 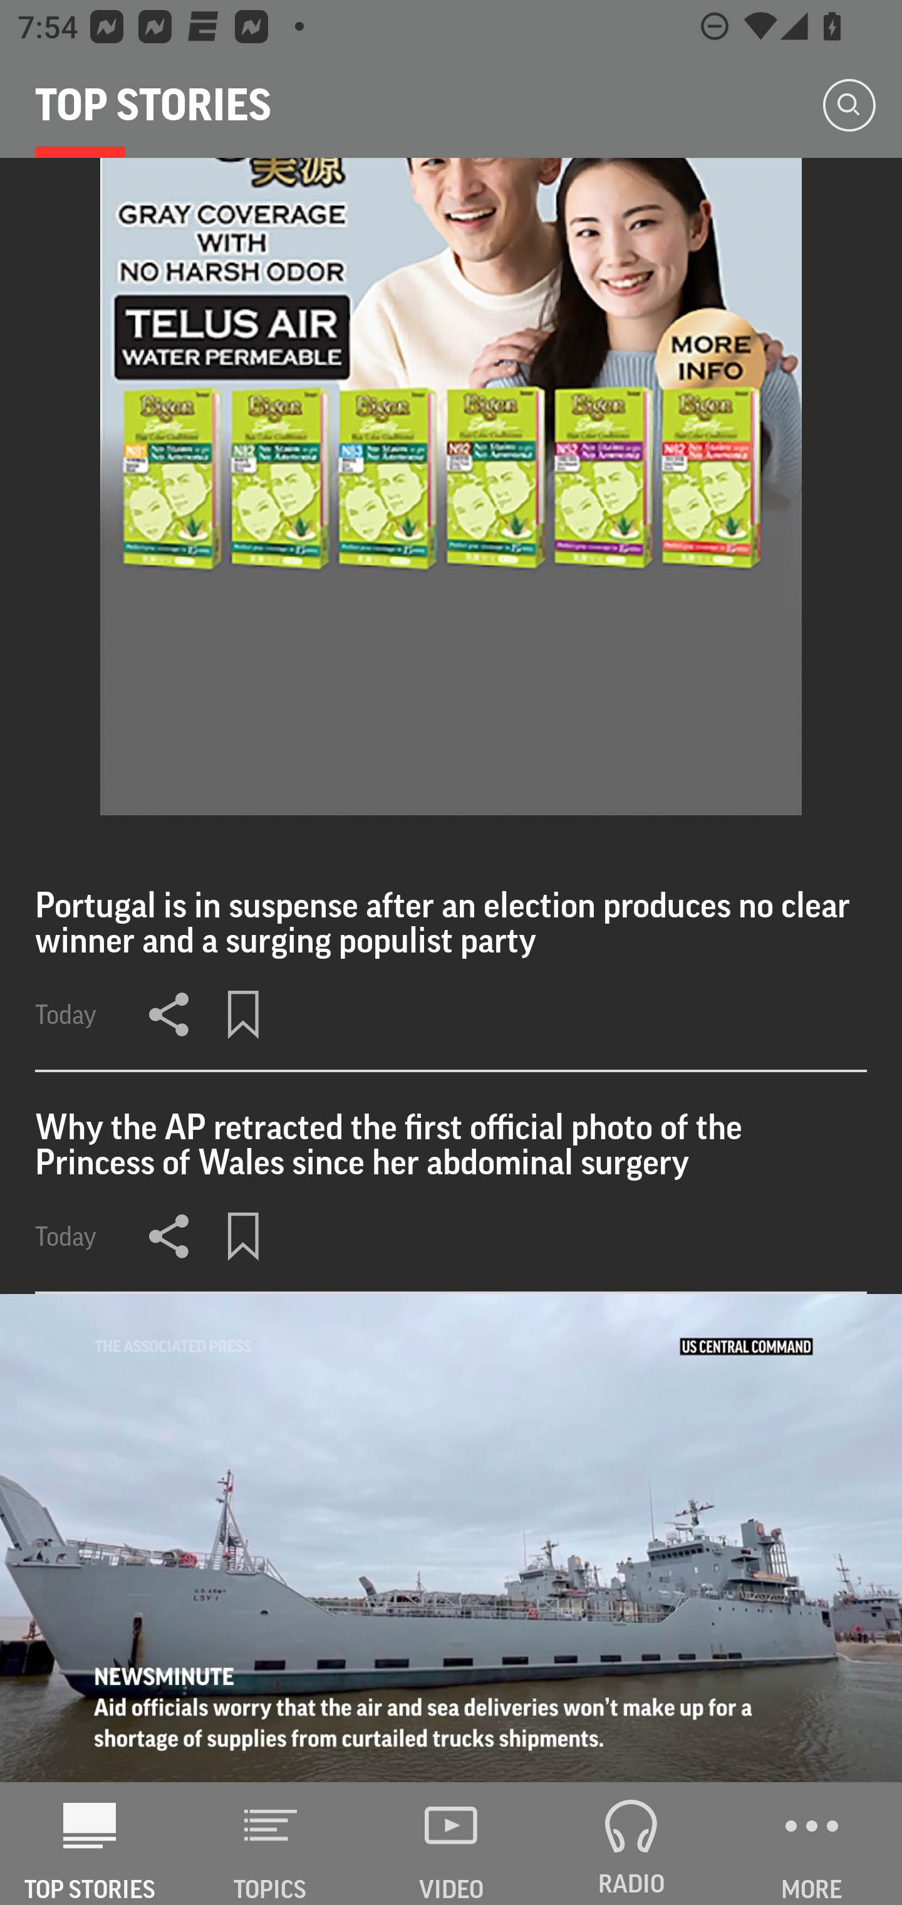 What do you see at coordinates (451, 486) in the screenshot?
I see `8` at bounding box center [451, 486].